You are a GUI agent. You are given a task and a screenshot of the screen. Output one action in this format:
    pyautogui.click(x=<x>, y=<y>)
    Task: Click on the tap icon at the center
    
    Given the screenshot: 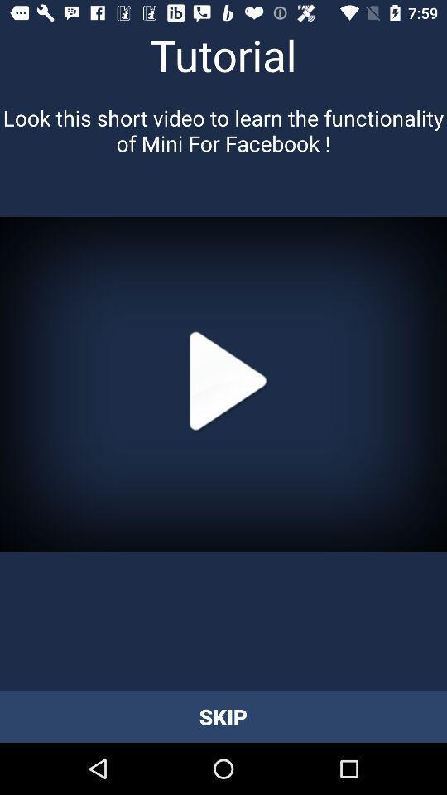 What is the action you would take?
    pyautogui.click(x=223, y=384)
    